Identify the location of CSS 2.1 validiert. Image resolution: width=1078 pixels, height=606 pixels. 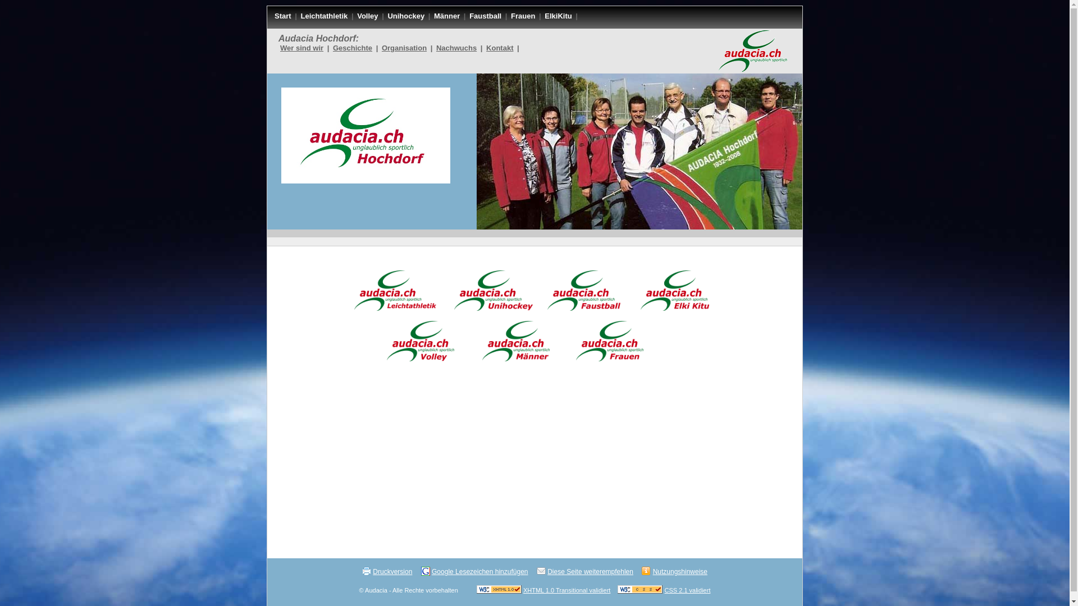
(688, 590).